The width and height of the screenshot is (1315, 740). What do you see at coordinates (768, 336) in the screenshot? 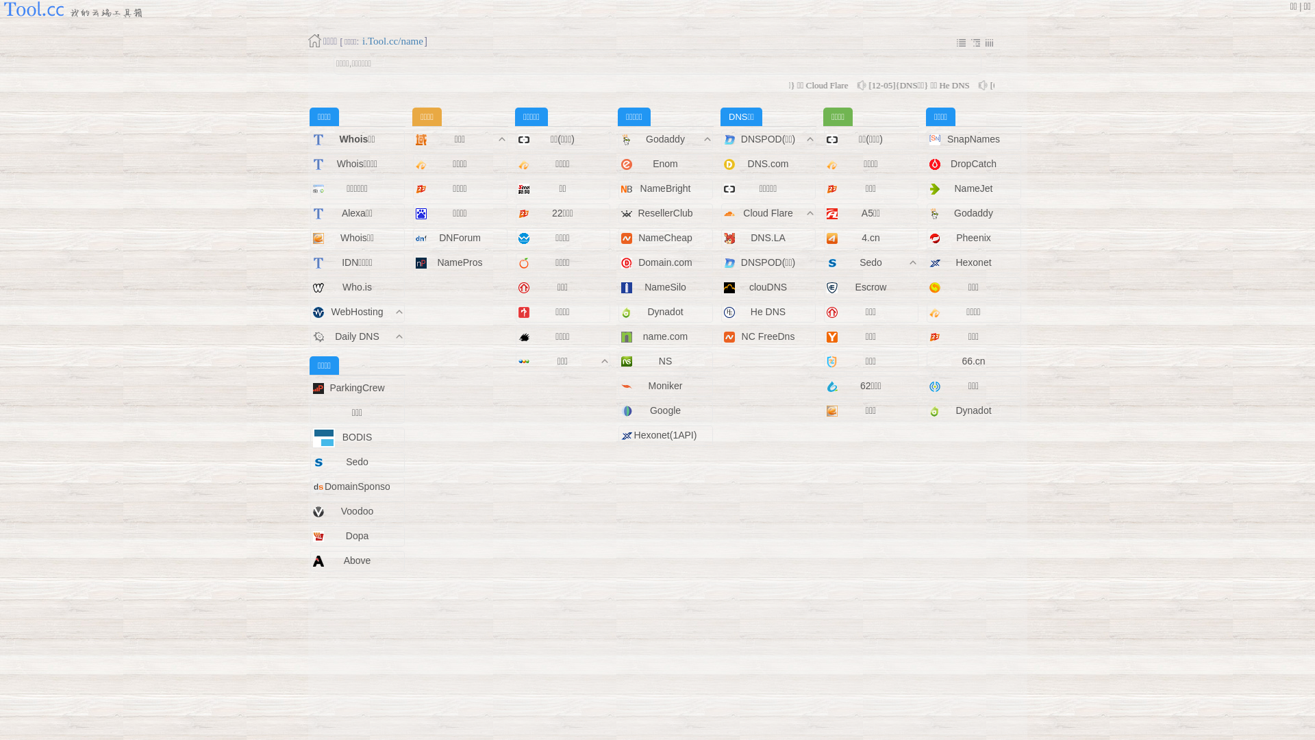
I see `NC FreeDns` at bounding box center [768, 336].